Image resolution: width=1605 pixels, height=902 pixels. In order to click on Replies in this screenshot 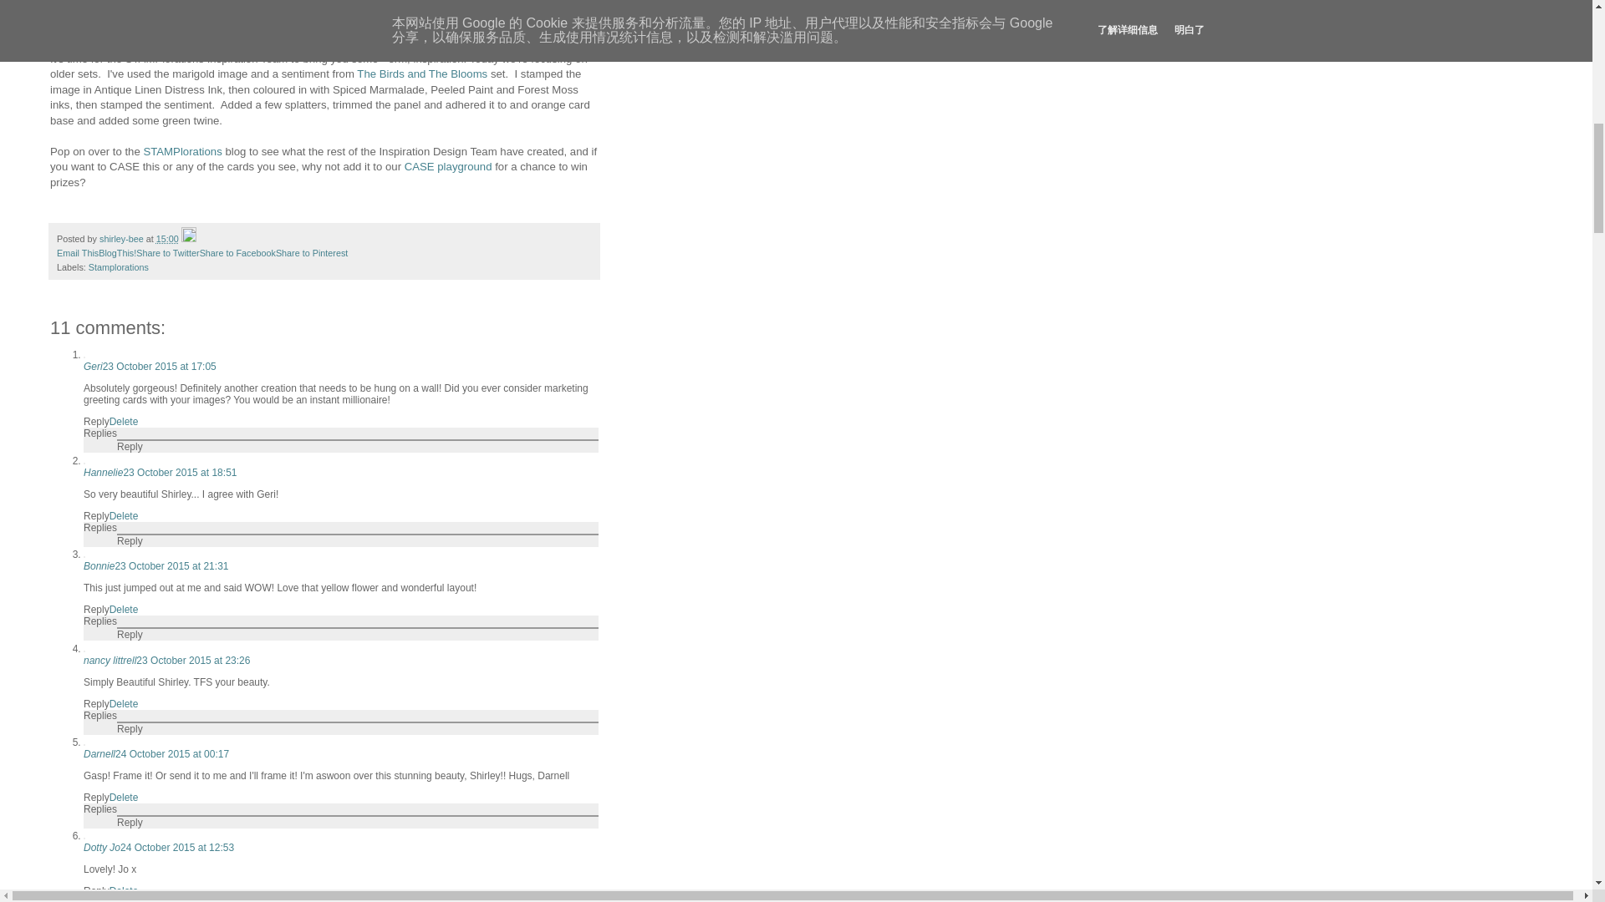, I will do `click(100, 433)`.